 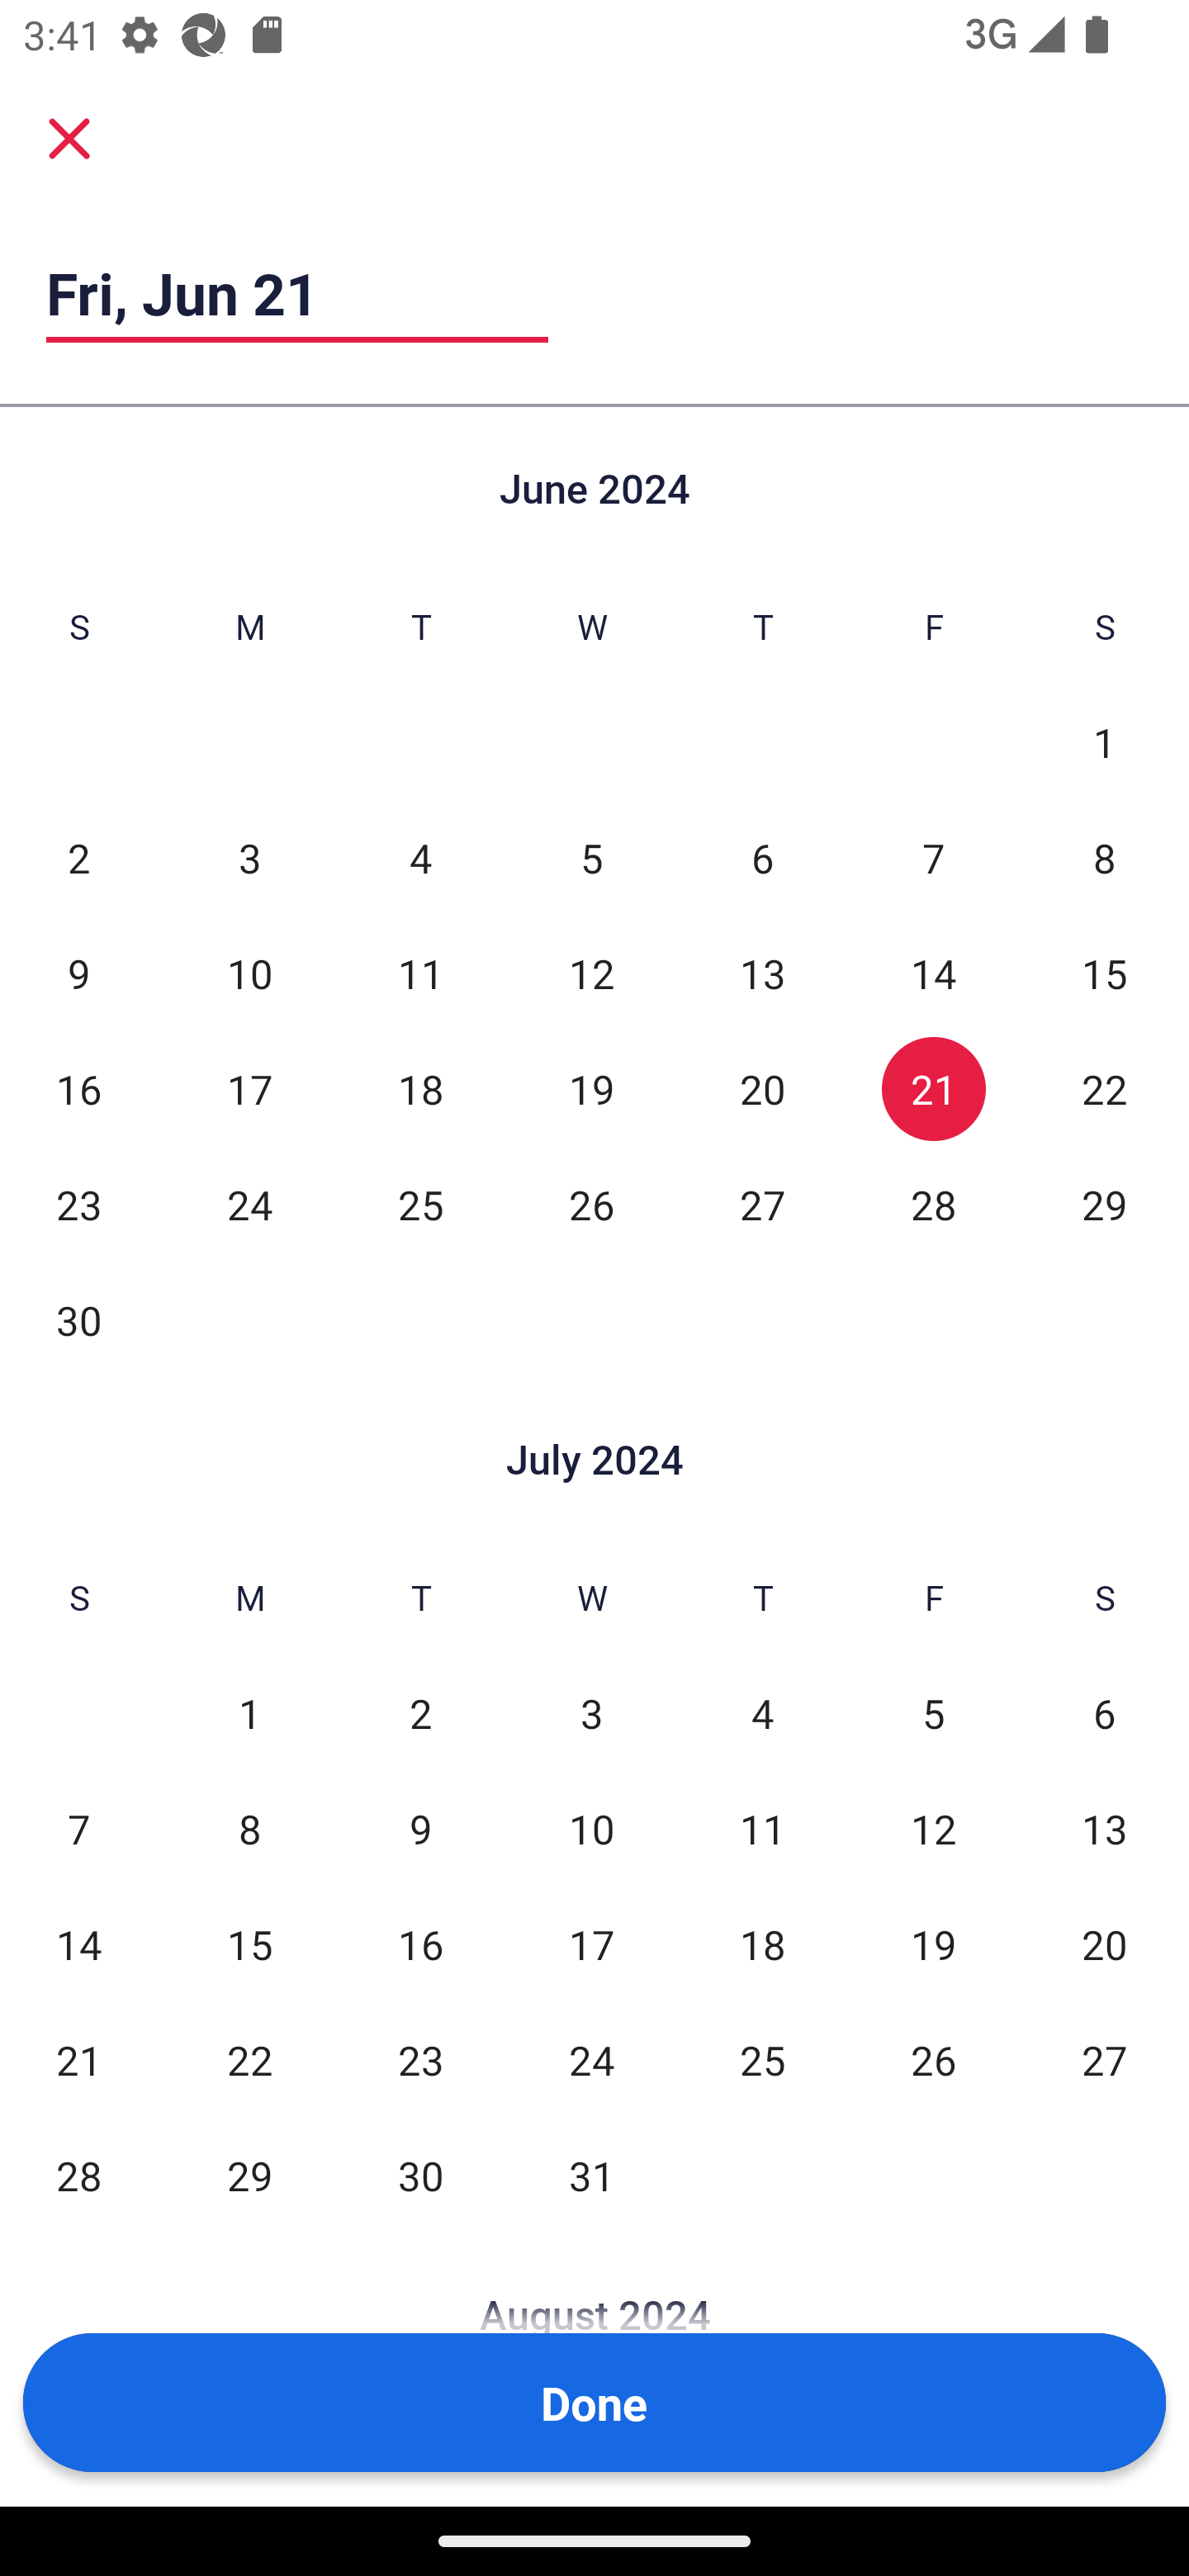 I want to click on 17 Wed, Jul 17, Not Selected, so click(x=591, y=1944).